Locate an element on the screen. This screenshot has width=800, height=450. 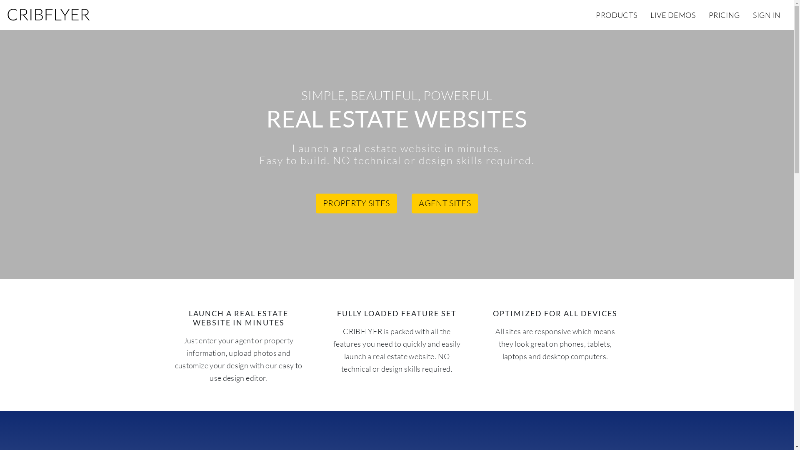
AGENT SITES is located at coordinates (445, 204).